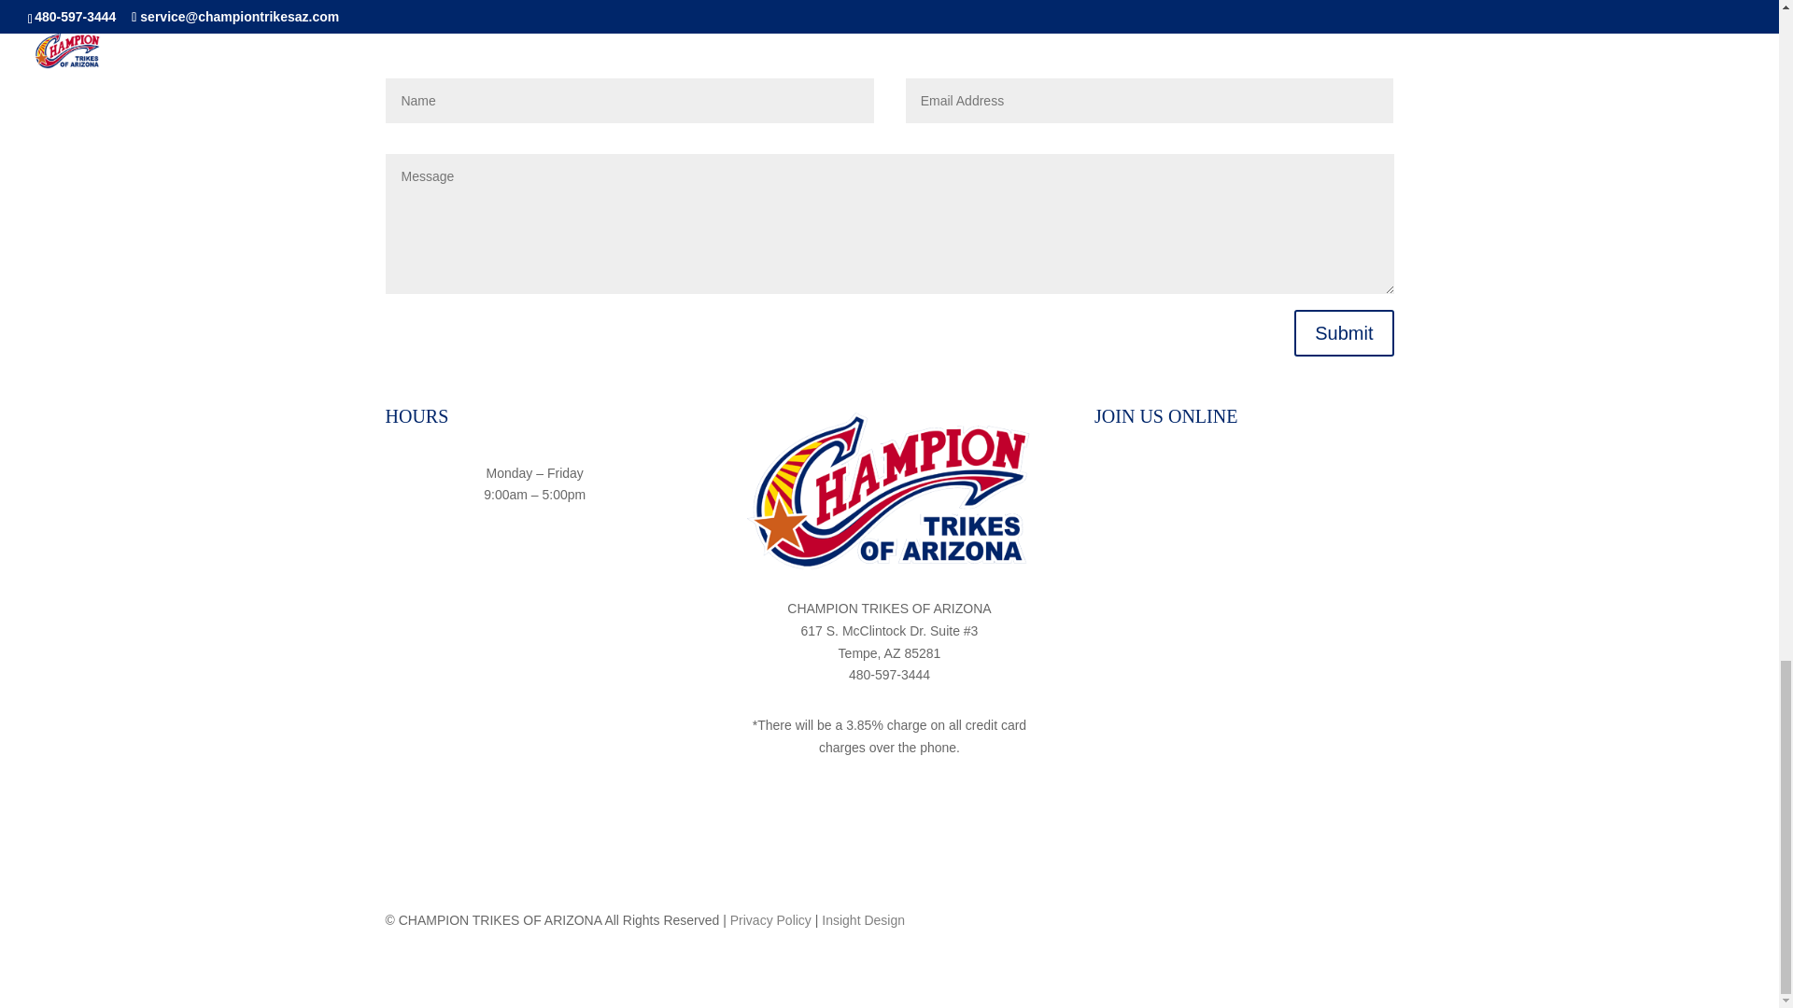 Image resolution: width=1793 pixels, height=1008 pixels. Describe the element at coordinates (863, 920) in the screenshot. I see `Insight Design` at that location.